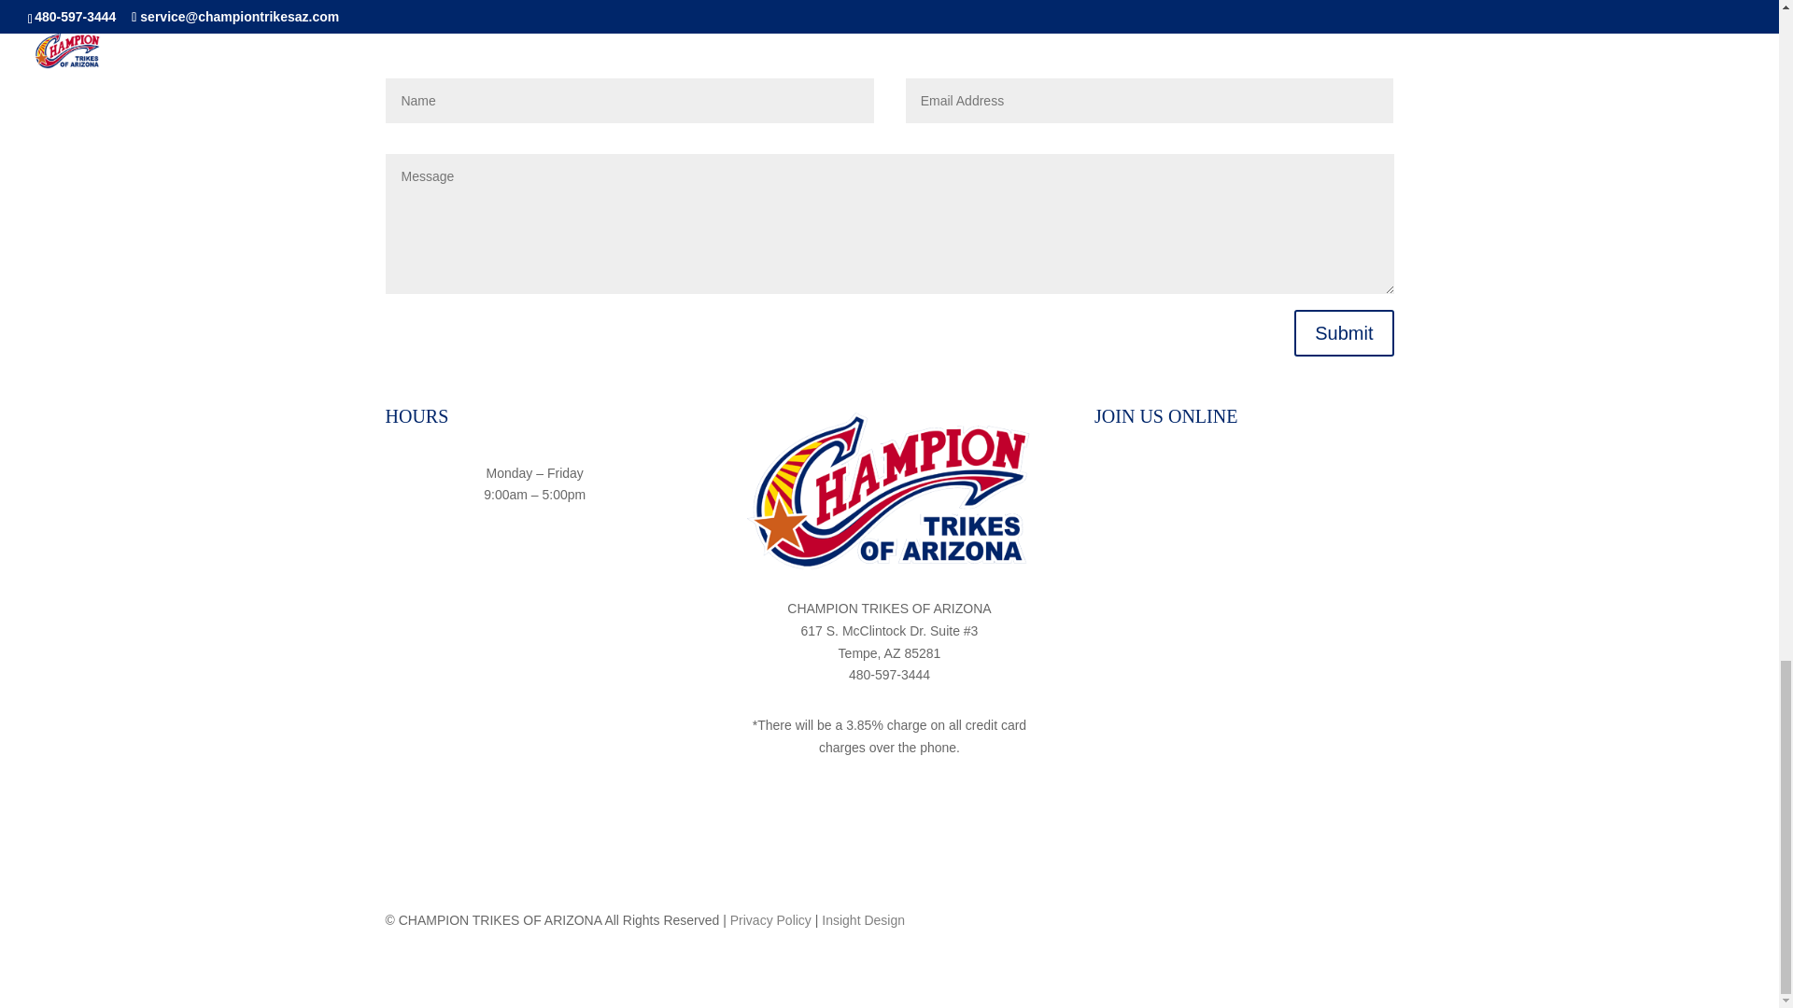 Image resolution: width=1793 pixels, height=1008 pixels. Describe the element at coordinates (863, 920) in the screenshot. I see `Insight Design` at that location.